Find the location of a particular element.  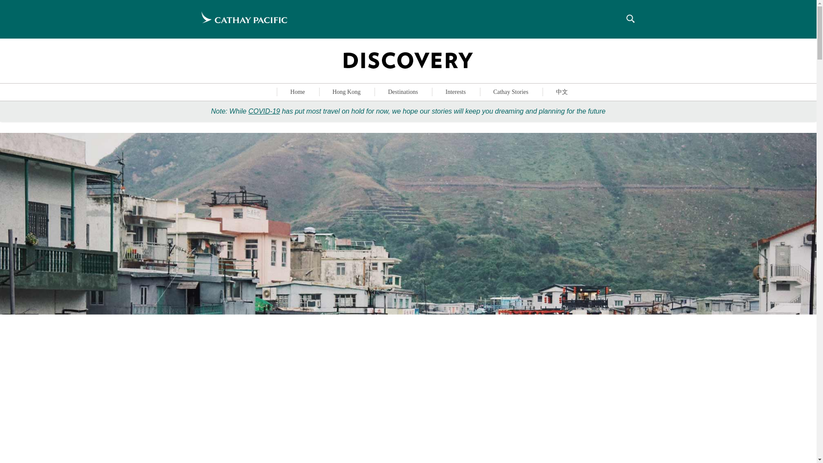

Interests is located at coordinates (455, 92).